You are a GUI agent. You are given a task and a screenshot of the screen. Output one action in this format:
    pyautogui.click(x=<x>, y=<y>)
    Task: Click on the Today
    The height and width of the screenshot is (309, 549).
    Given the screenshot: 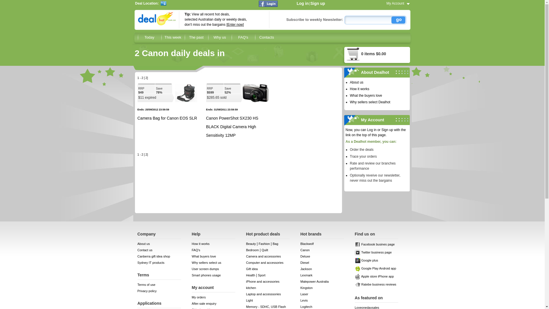 What is the action you would take?
    pyautogui.click(x=150, y=37)
    